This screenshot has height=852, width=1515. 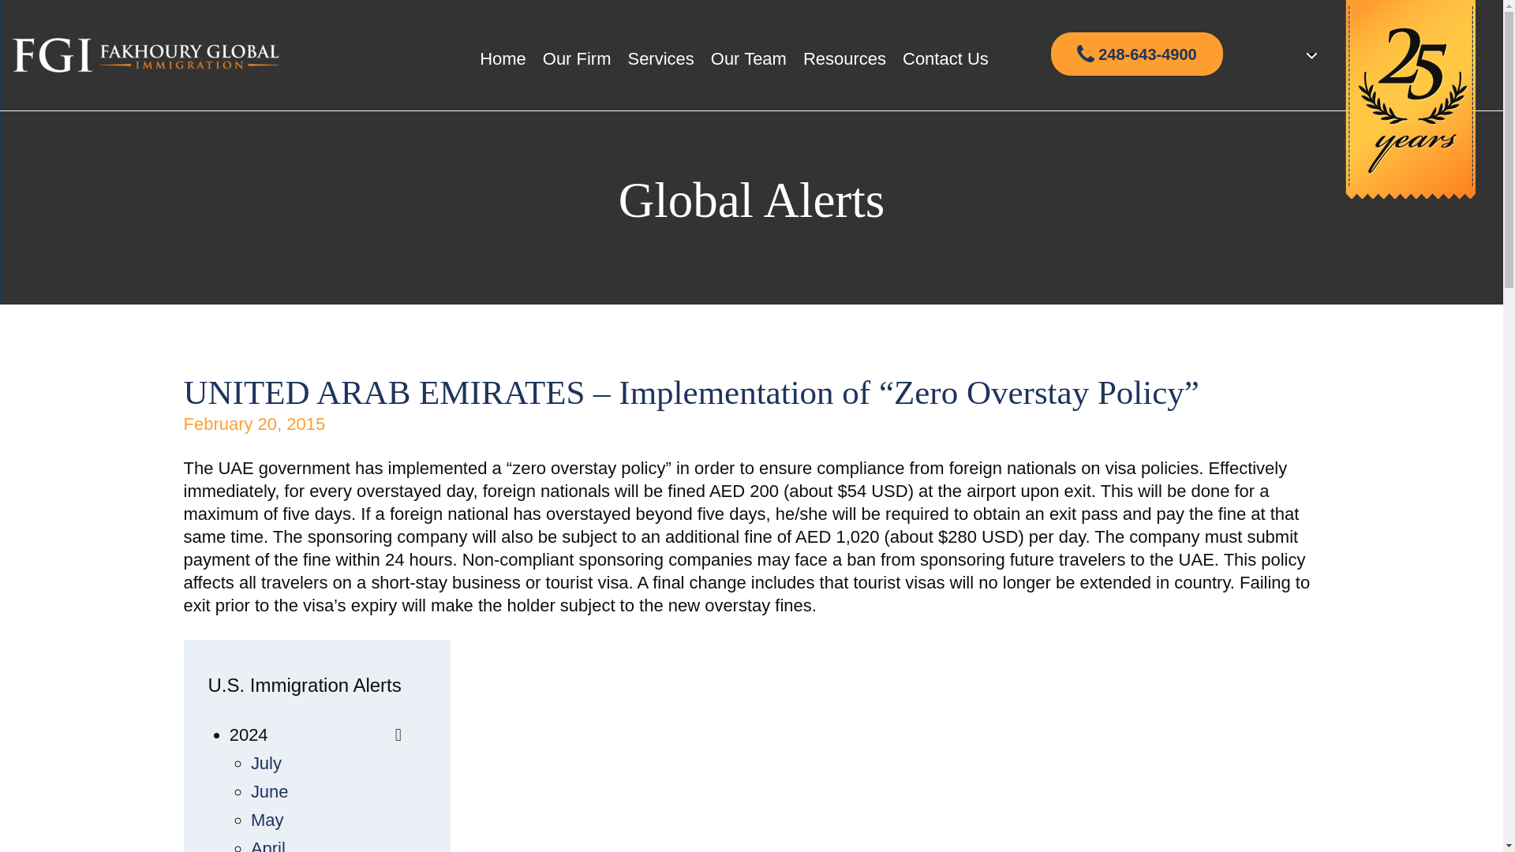 I want to click on Resources, so click(x=844, y=58).